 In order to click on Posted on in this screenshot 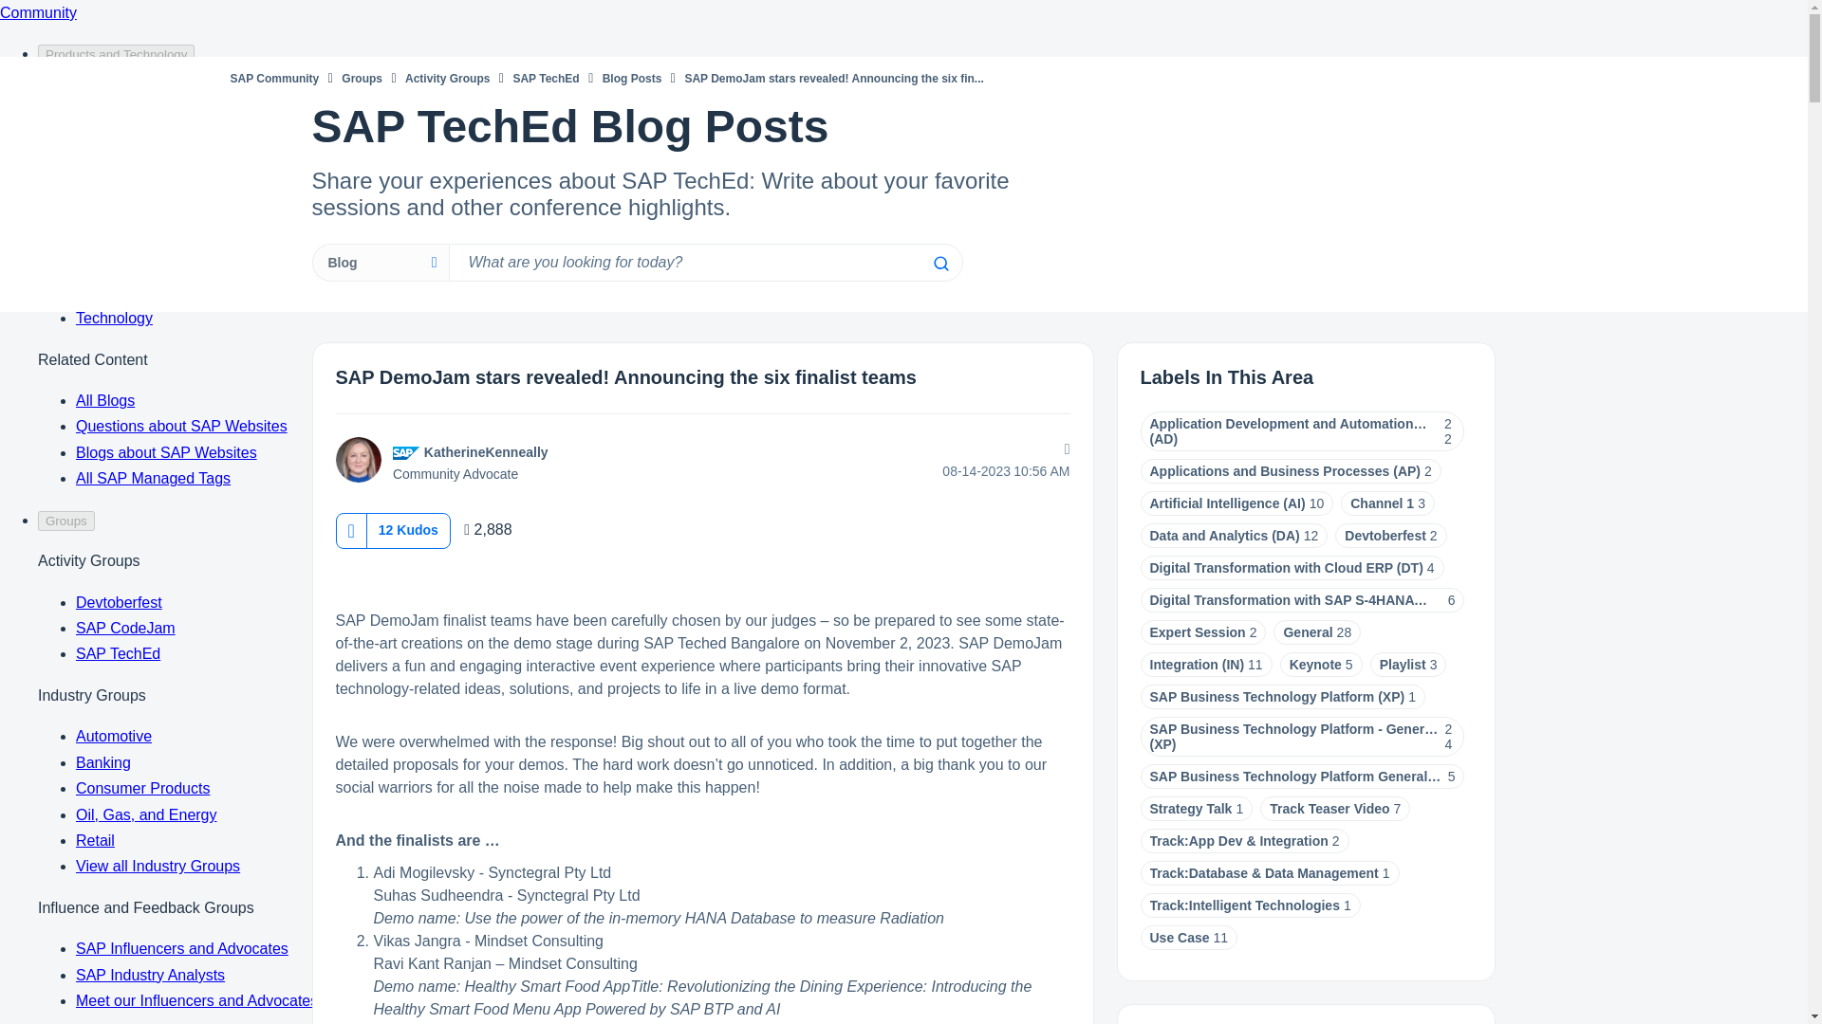, I will do `click(947, 471)`.